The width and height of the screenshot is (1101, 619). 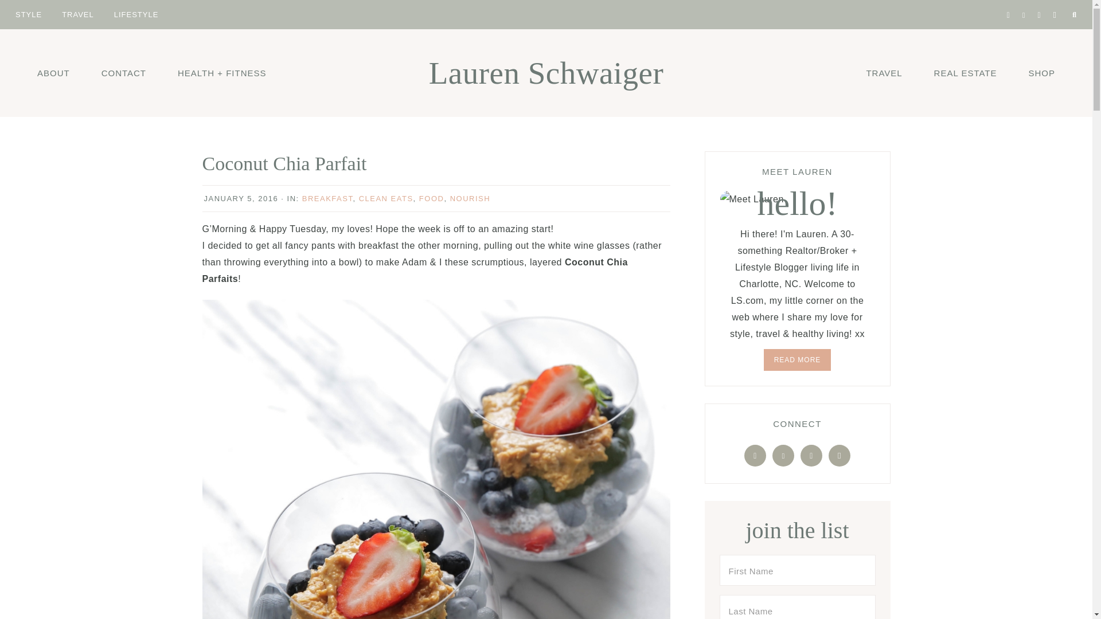 I want to click on TRAVEL, so click(x=77, y=14).